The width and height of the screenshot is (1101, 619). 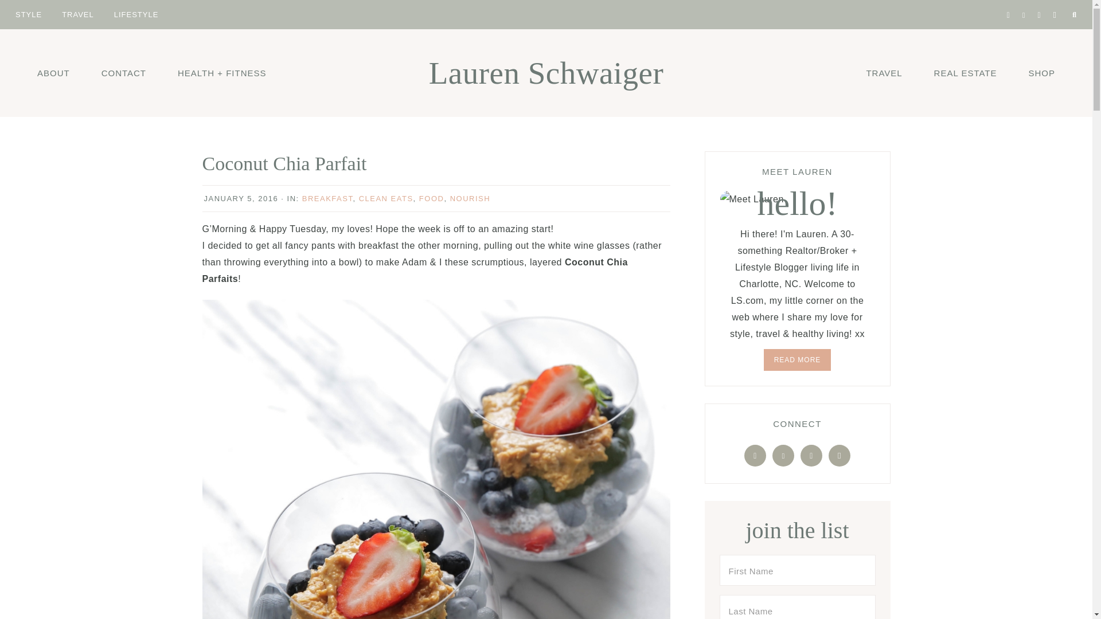 I want to click on TRAVEL, so click(x=77, y=14).